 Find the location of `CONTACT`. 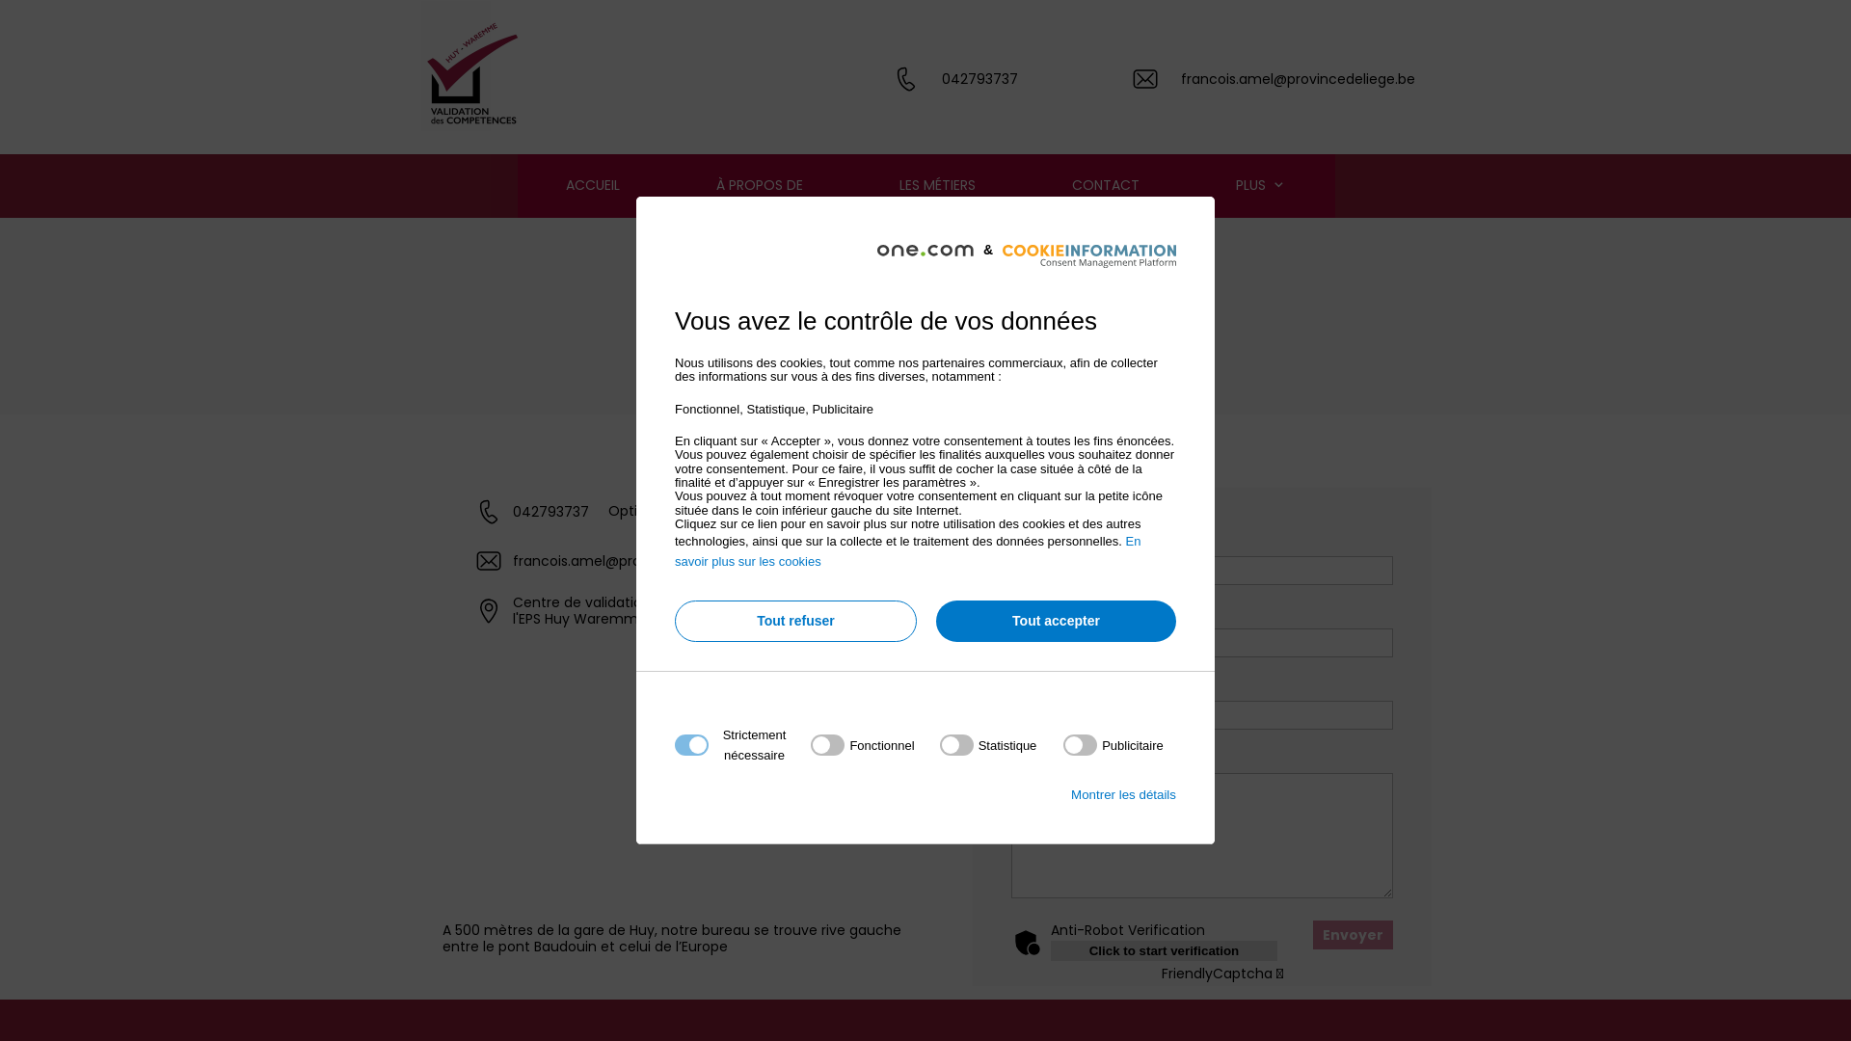

CONTACT is located at coordinates (1106, 186).